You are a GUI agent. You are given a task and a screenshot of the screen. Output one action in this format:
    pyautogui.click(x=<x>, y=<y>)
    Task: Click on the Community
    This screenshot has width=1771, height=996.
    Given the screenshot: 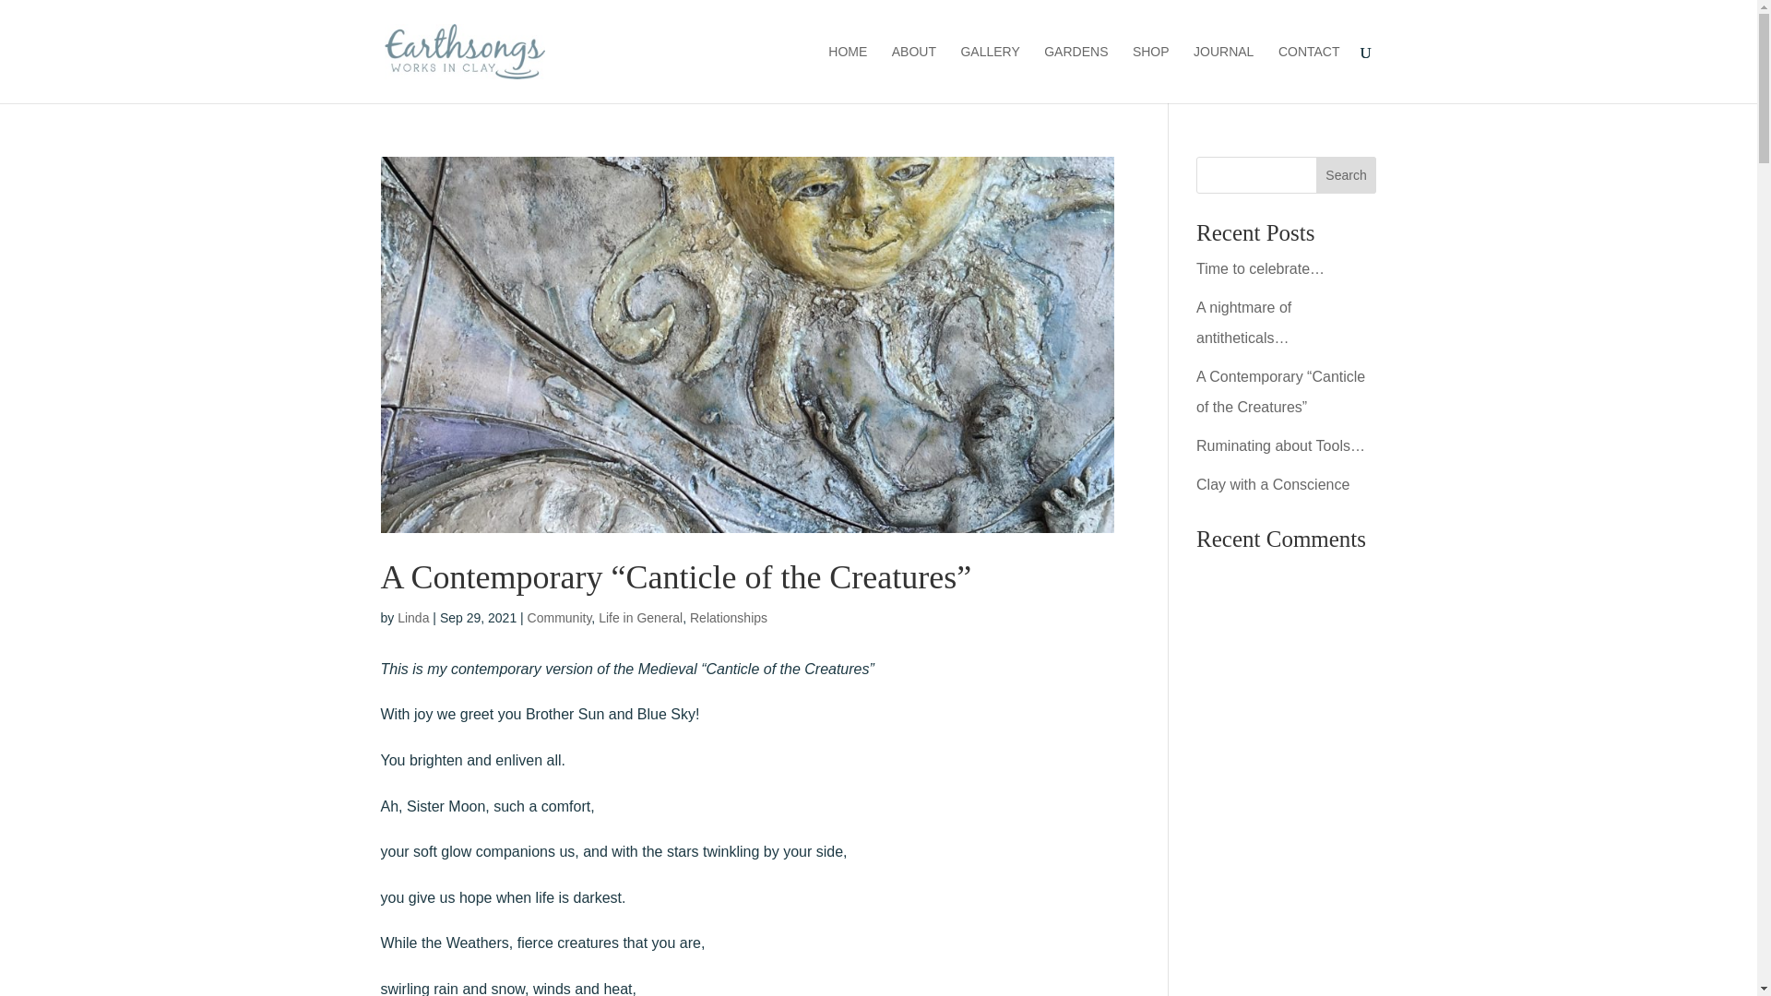 What is the action you would take?
    pyautogui.click(x=559, y=618)
    